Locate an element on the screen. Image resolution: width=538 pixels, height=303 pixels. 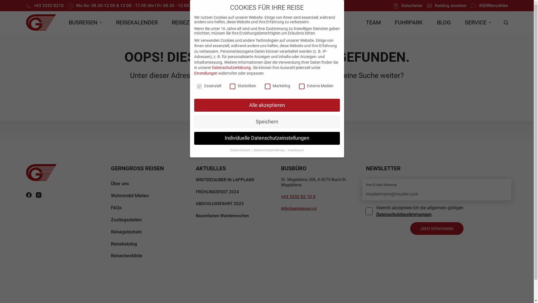
+43 3332 8210 is located at coordinates (45, 6).